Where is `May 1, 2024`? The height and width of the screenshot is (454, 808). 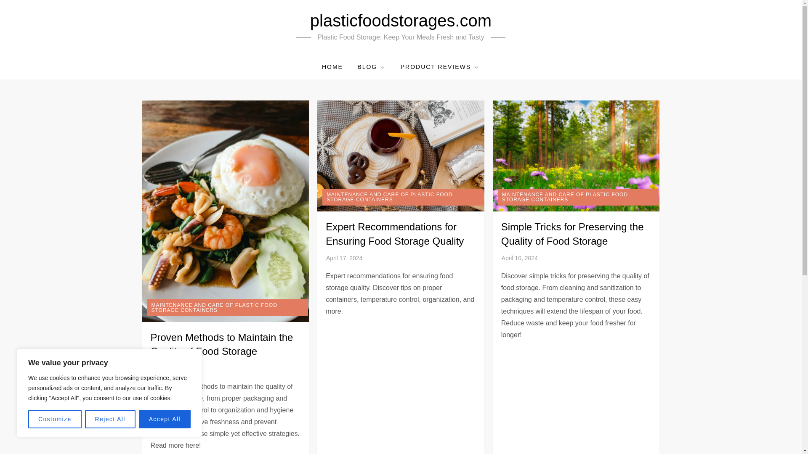 May 1, 2024 is located at coordinates (167, 368).